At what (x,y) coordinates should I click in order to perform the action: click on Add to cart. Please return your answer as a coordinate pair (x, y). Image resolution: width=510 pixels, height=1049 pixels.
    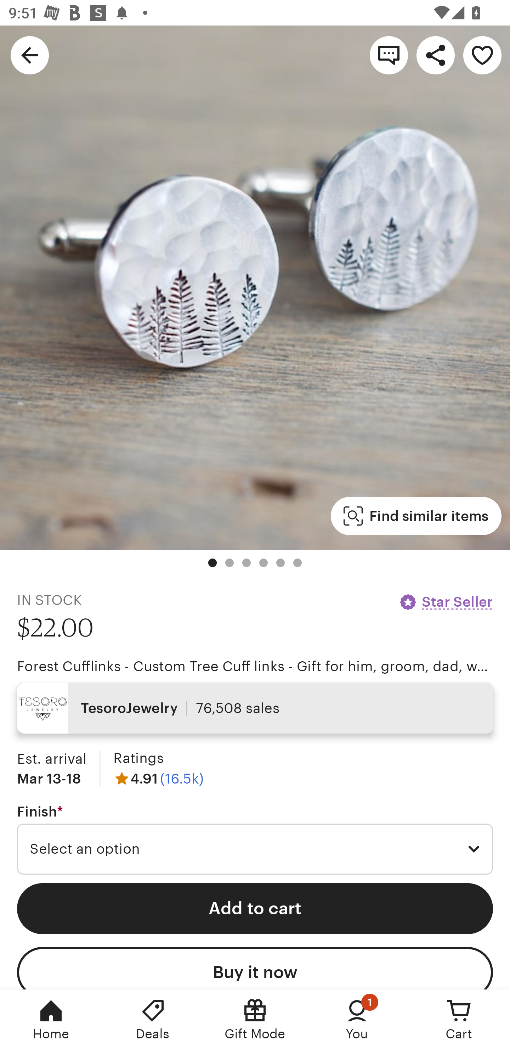
    Looking at the image, I should click on (255, 909).